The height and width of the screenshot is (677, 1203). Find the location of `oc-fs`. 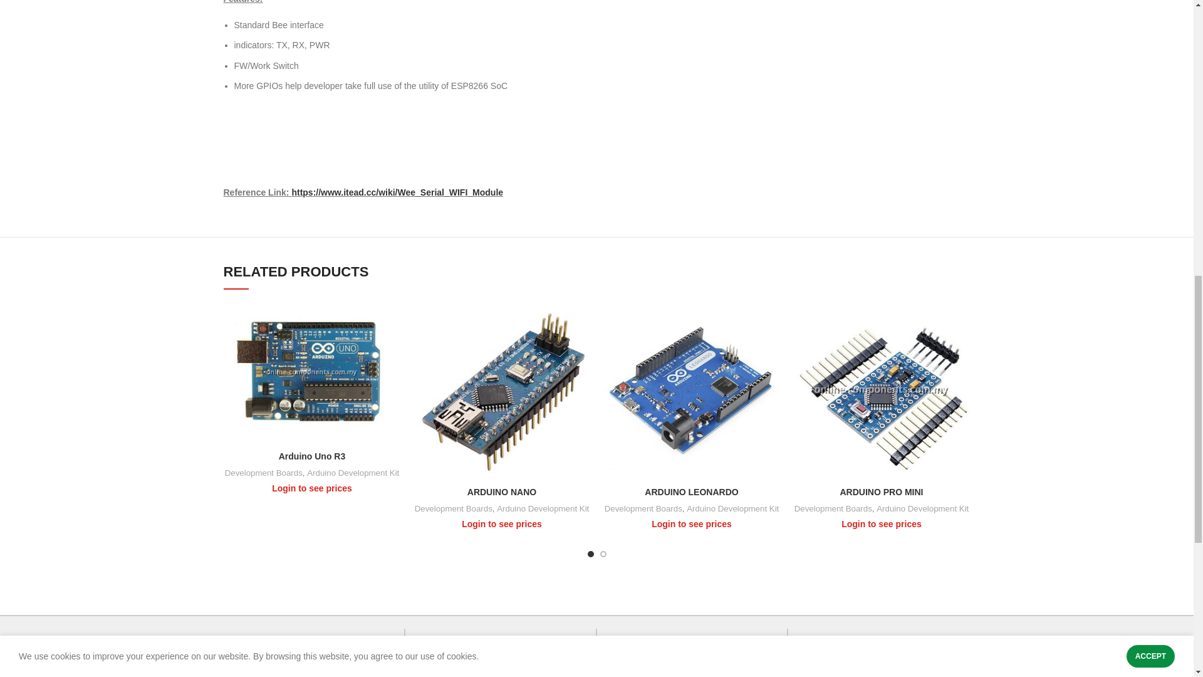

oc-fs is located at coordinates (238, 654).